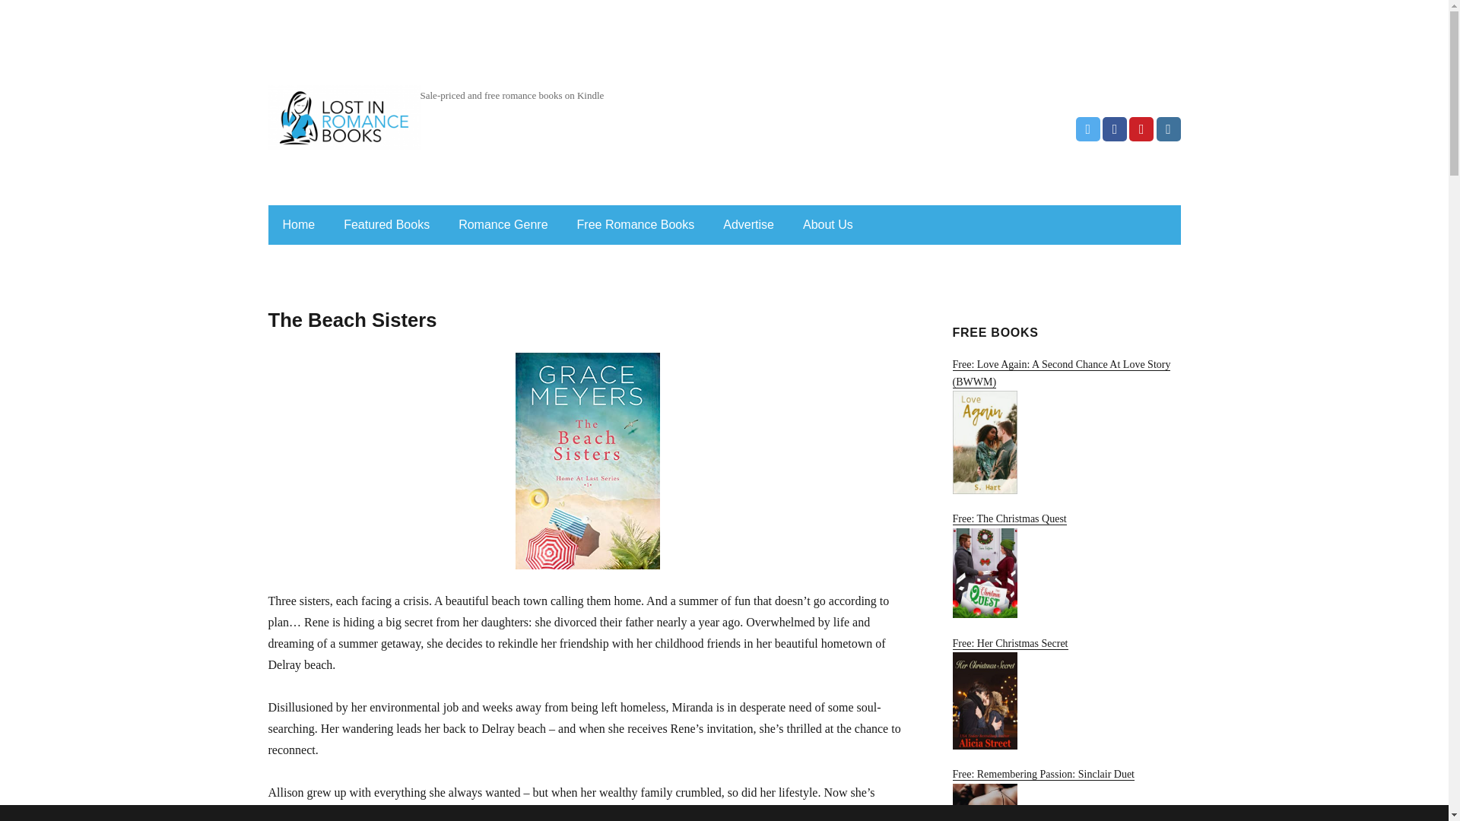 The height and width of the screenshot is (821, 1460). I want to click on Pinterest, so click(1141, 129).